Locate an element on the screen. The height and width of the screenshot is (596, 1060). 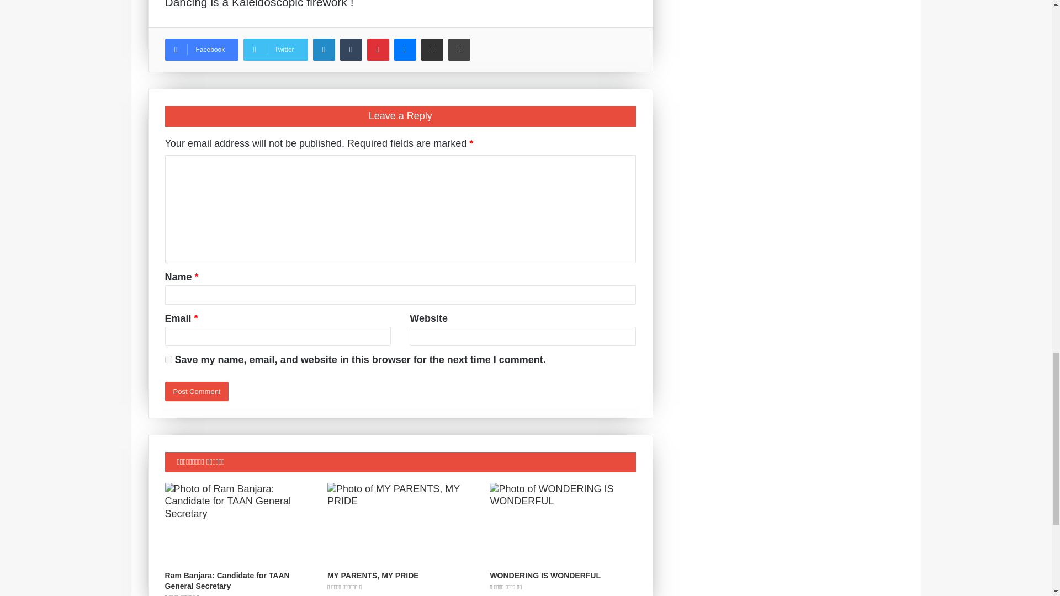
Twitter is located at coordinates (275, 50).